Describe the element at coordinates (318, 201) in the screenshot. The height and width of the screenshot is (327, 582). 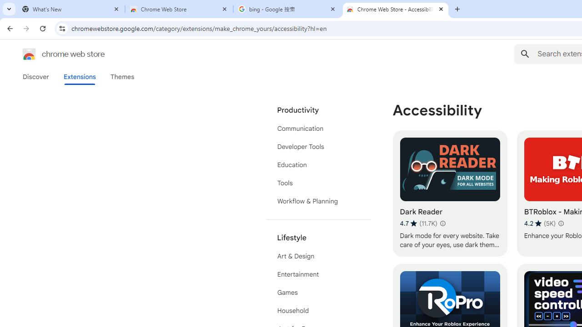
I see `Workflow & Planning` at that location.